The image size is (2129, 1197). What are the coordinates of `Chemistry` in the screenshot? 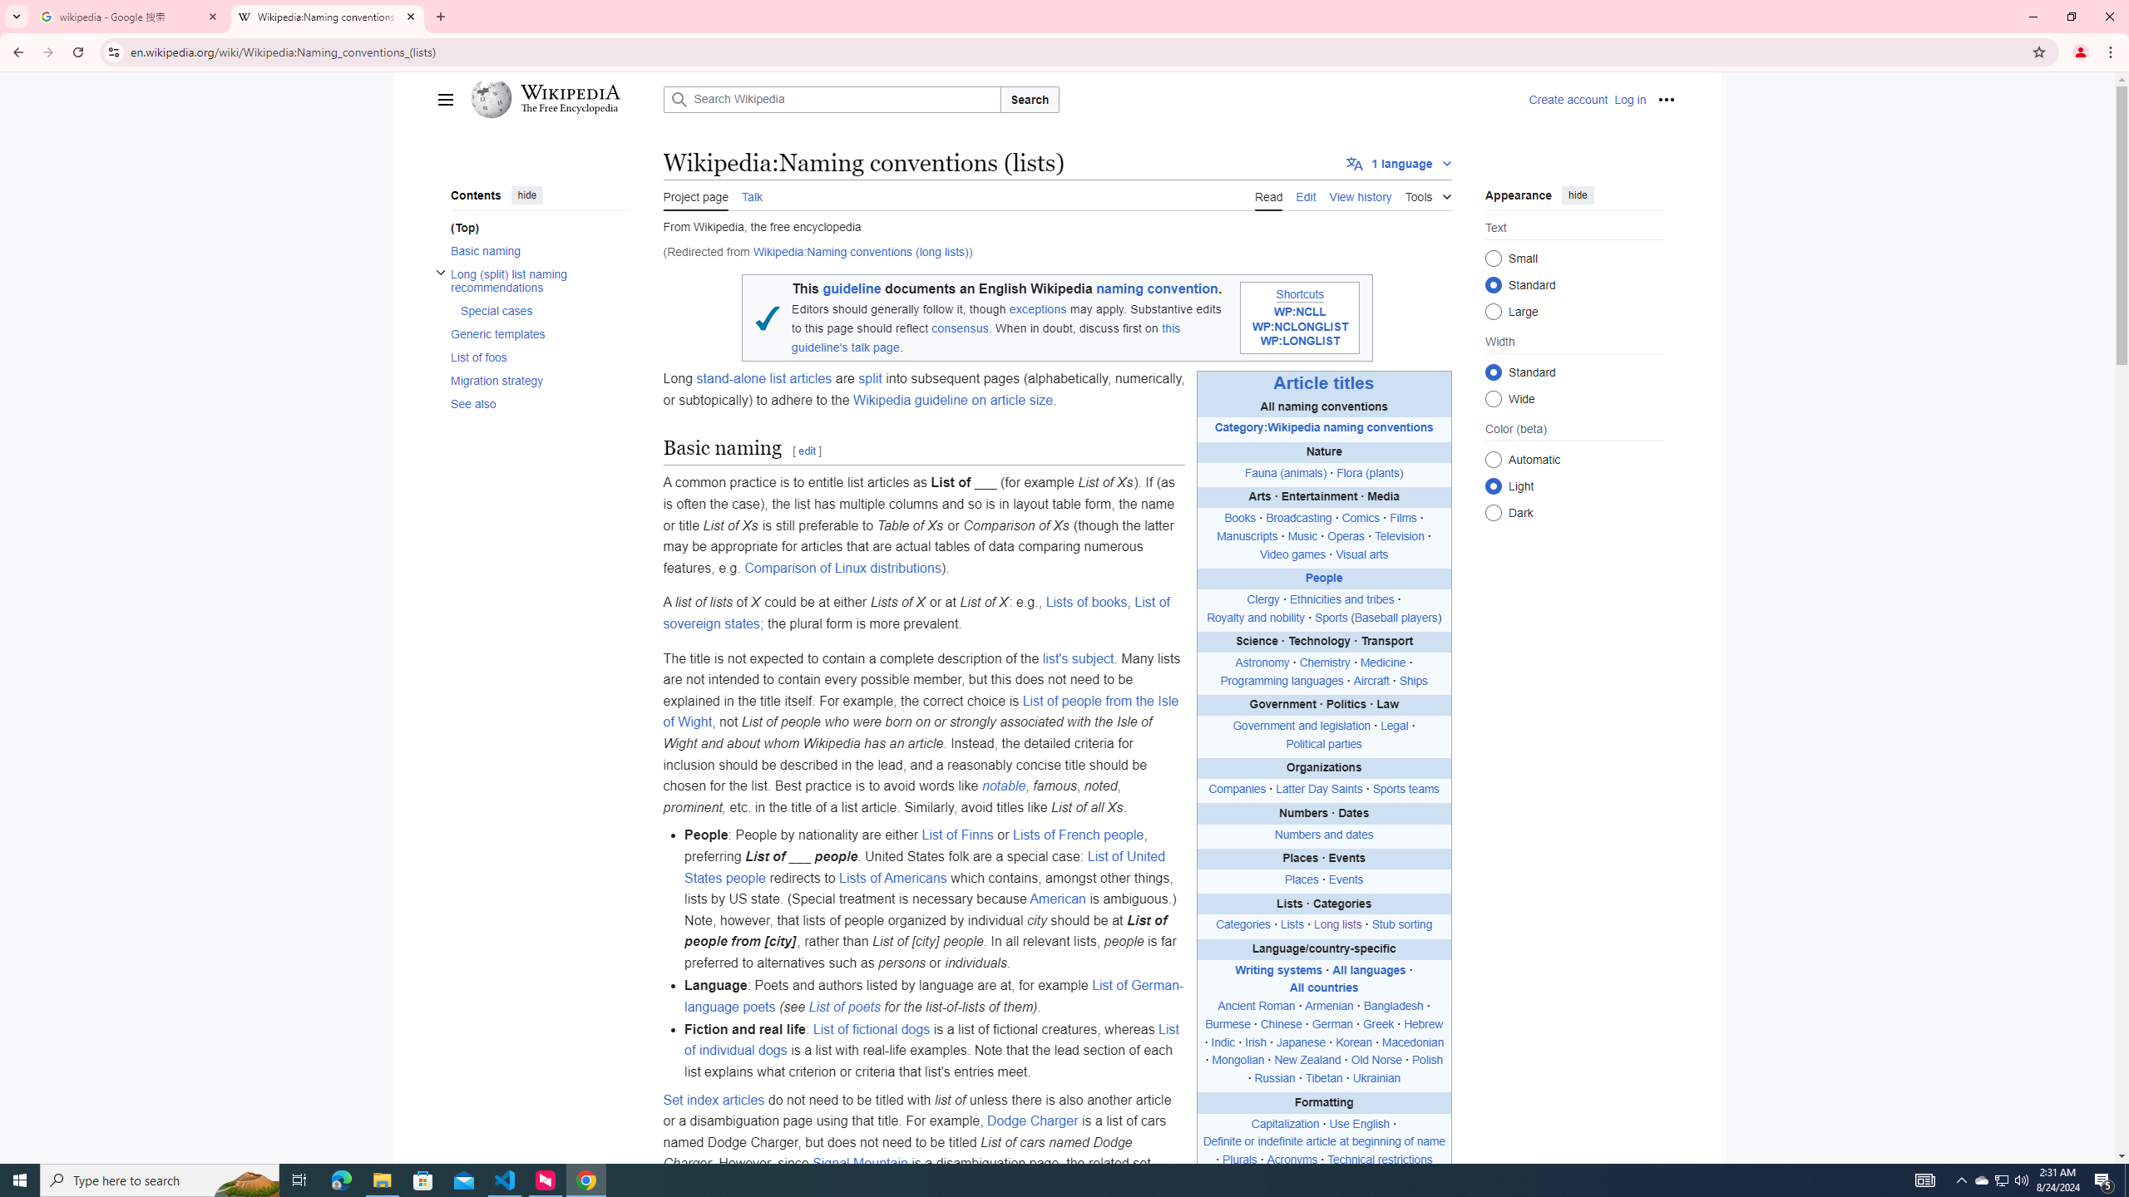 It's located at (1324, 663).